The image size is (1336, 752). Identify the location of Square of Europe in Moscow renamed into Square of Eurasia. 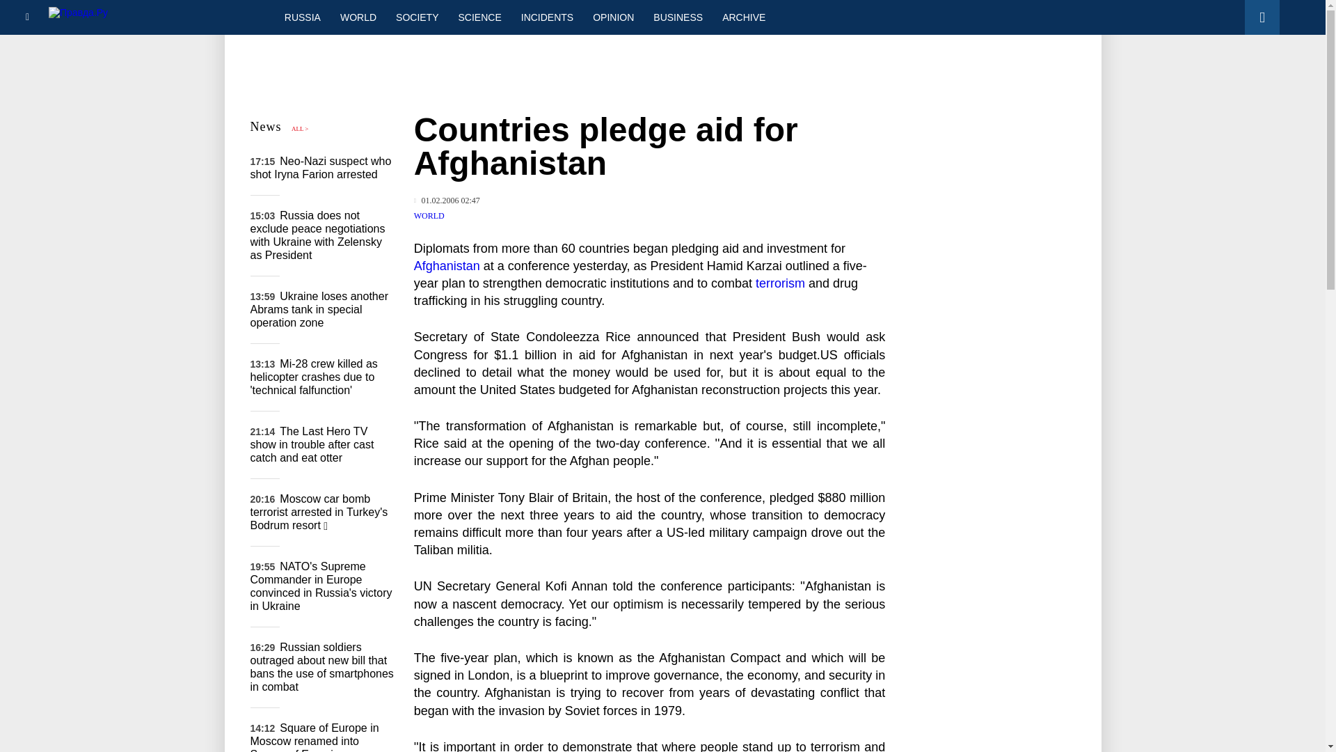
(315, 737).